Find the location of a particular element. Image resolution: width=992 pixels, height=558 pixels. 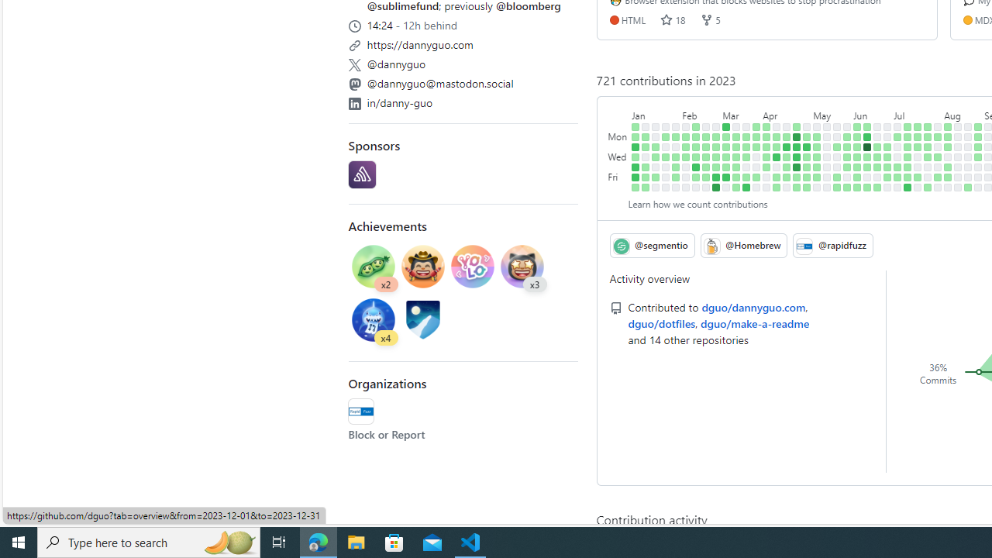

1 contribution on June 22nd. is located at coordinates (877, 167).